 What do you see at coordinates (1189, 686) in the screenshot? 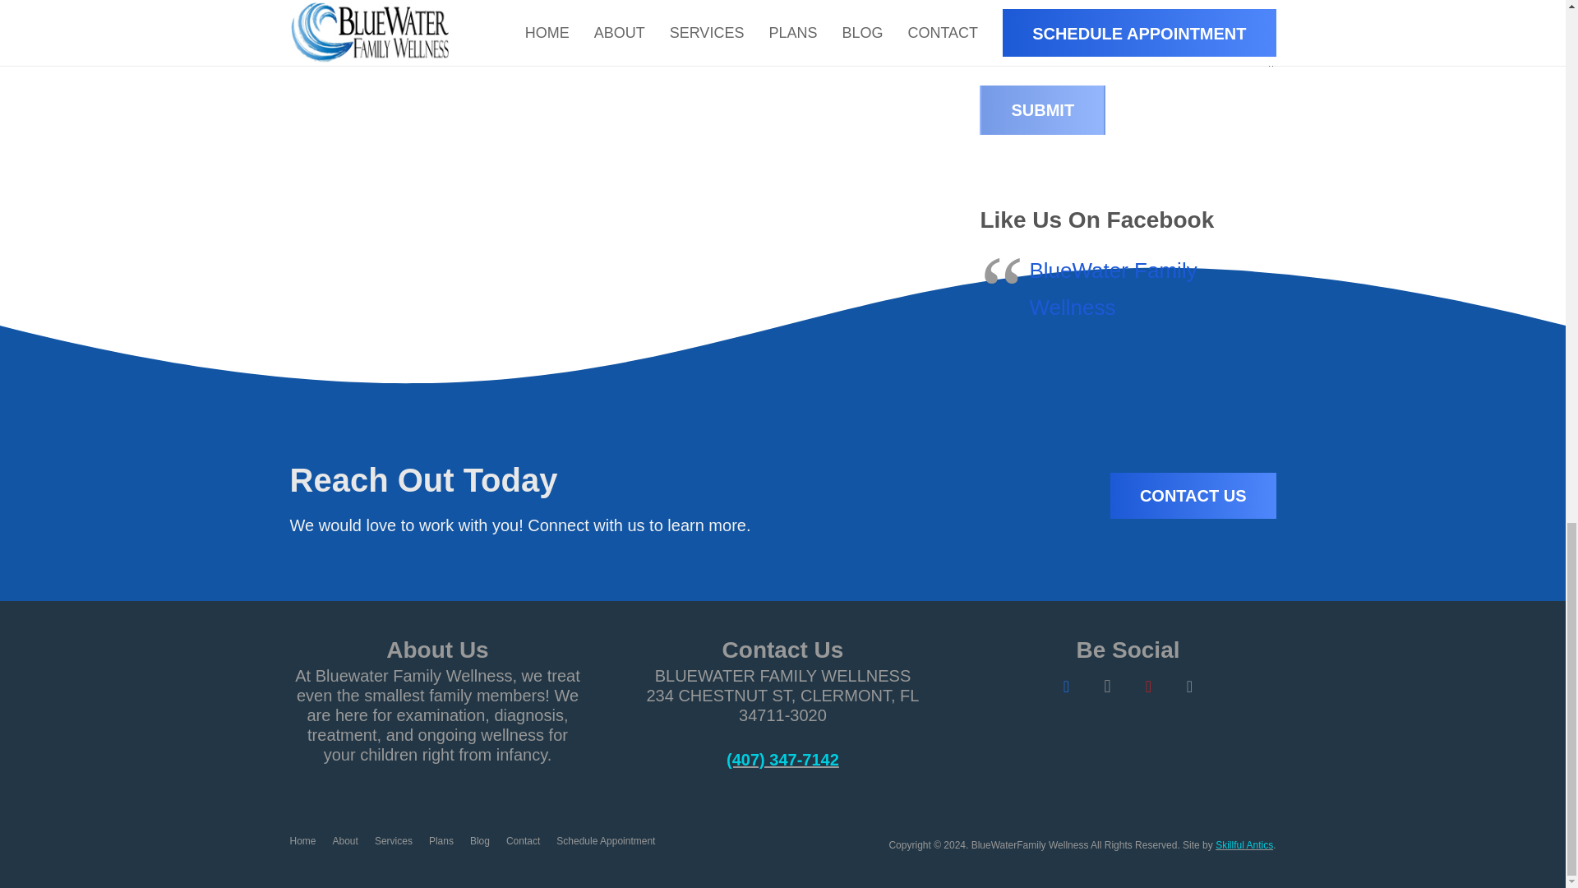
I see `Email` at bounding box center [1189, 686].